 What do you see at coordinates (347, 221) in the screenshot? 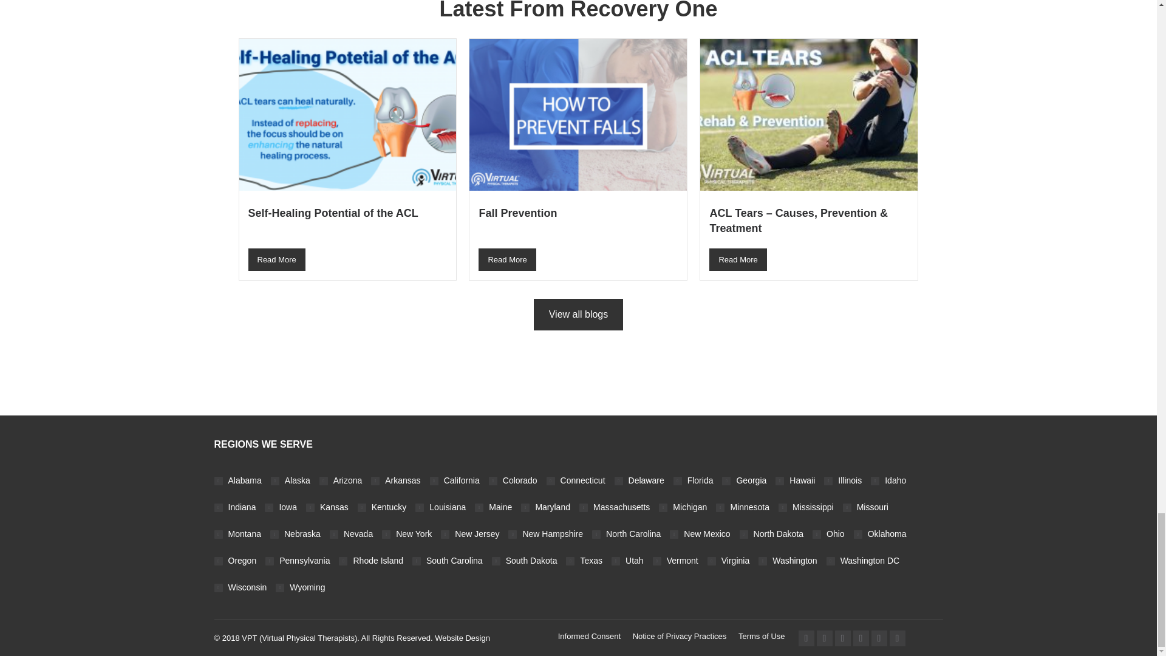
I see `Self-Healing Potential of the ACL` at bounding box center [347, 221].